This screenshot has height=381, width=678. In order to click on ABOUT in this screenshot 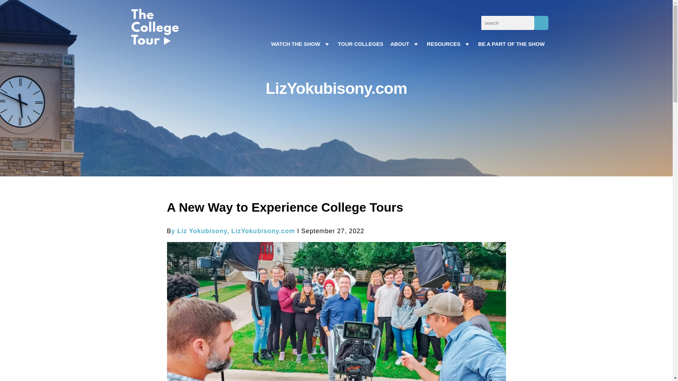, I will do `click(405, 44)`.